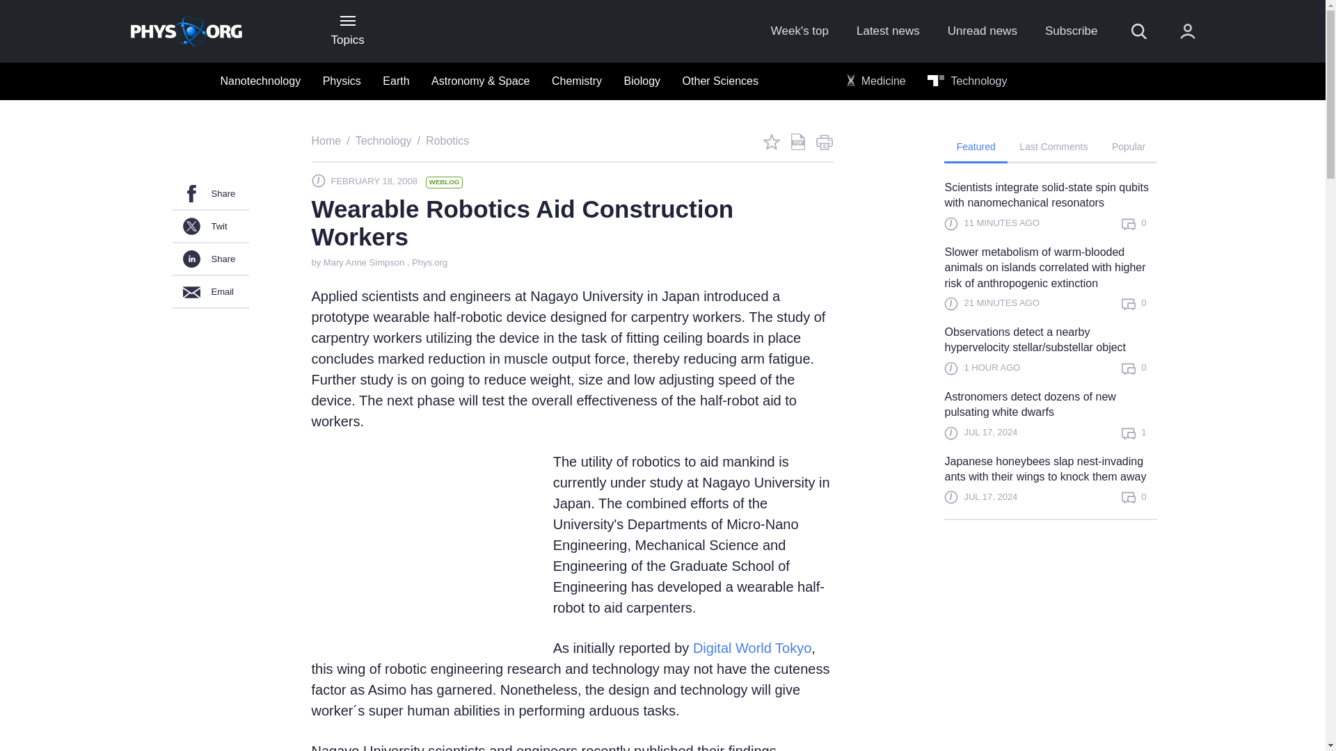  Describe the element at coordinates (642, 81) in the screenshot. I see `Biology` at that location.